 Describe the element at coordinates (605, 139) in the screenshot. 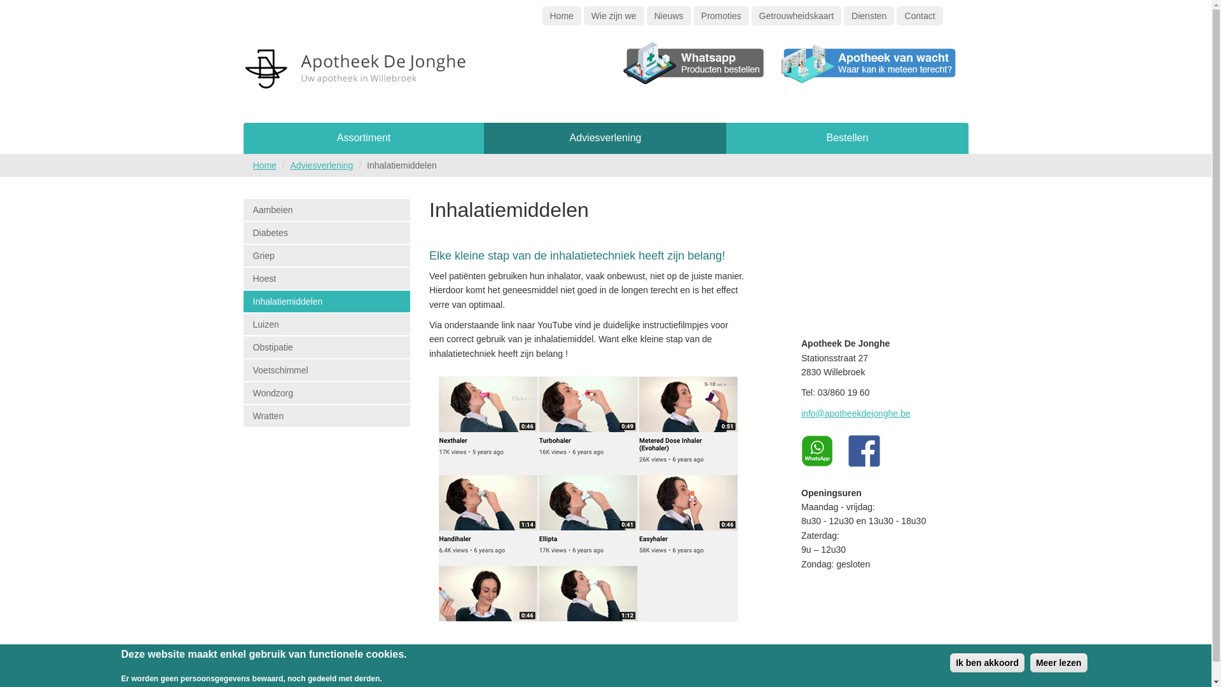

I see `Adviesverlening` at that location.